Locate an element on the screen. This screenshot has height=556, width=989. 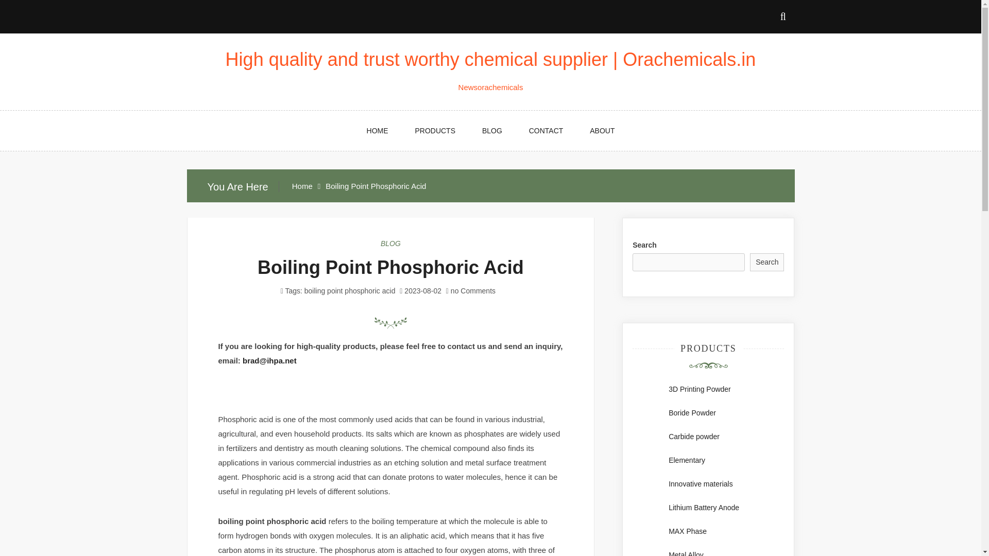
HOME is located at coordinates (377, 130).